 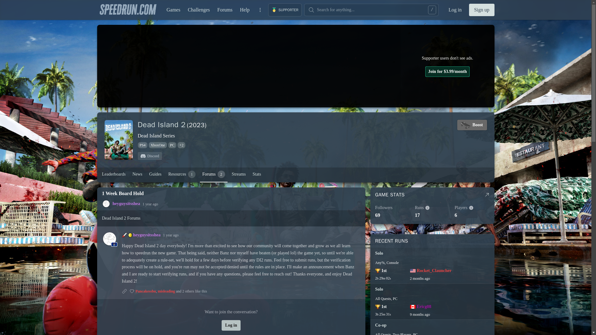 I want to click on PS4, so click(x=214, y=174).